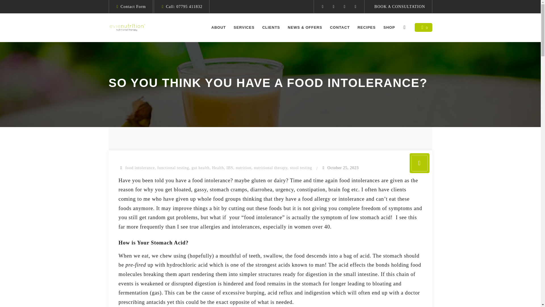  What do you see at coordinates (424, 27) in the screenshot?
I see `0` at bounding box center [424, 27].